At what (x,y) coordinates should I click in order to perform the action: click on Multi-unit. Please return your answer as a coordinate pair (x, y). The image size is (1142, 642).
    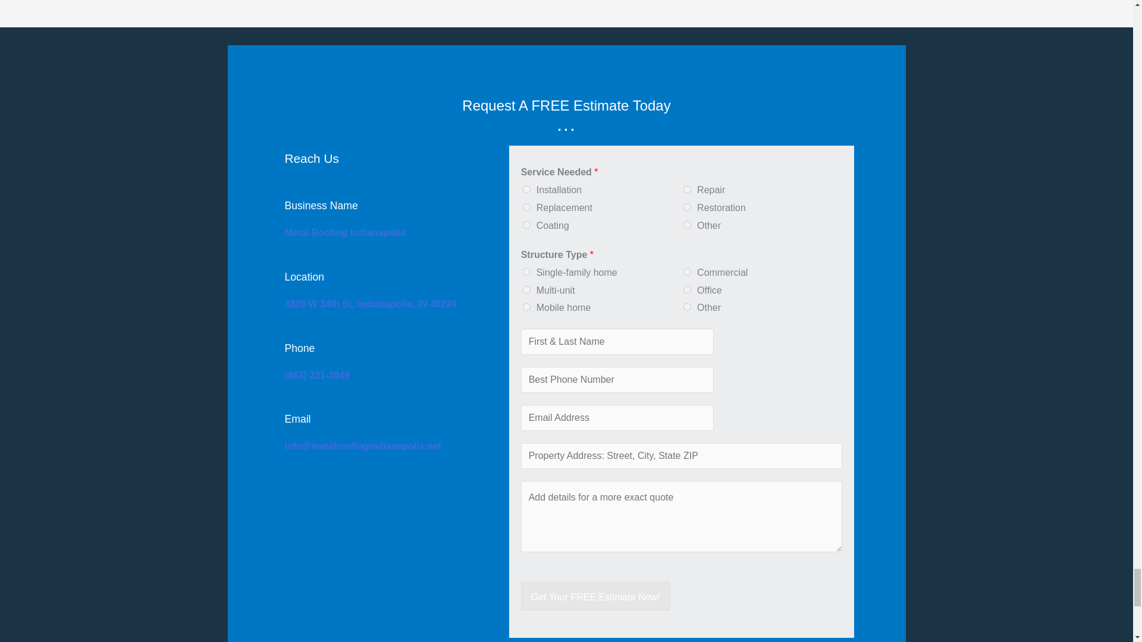
    Looking at the image, I should click on (527, 289).